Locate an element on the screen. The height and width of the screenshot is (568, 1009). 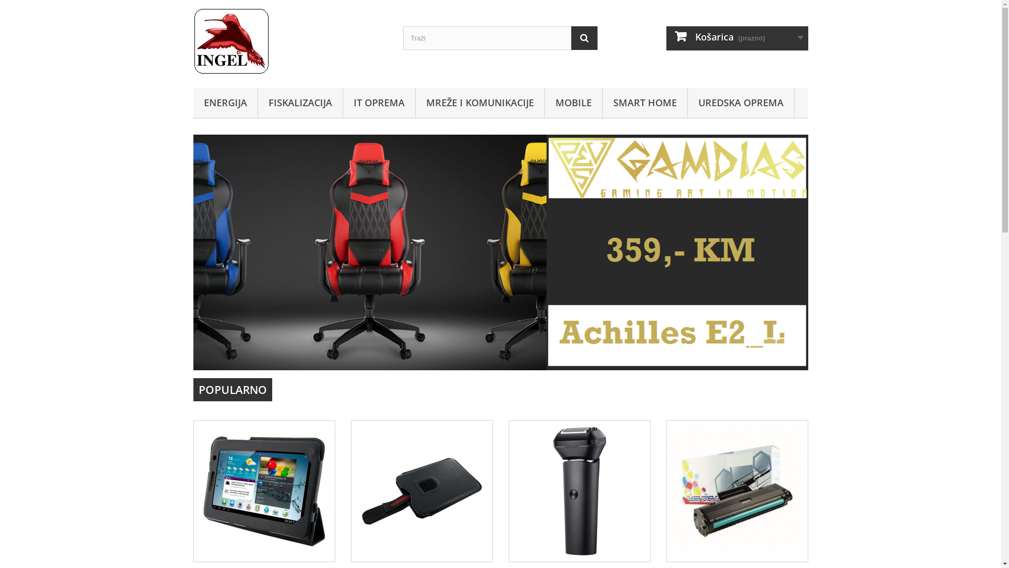
UREDSKA OPREMA is located at coordinates (740, 103).